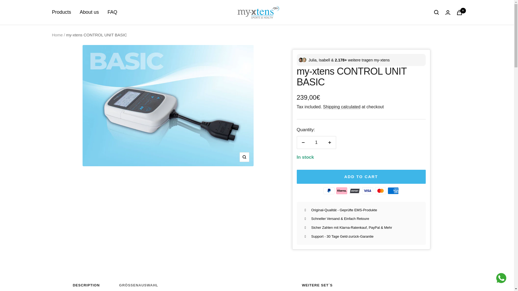  I want to click on 1, so click(316, 142).